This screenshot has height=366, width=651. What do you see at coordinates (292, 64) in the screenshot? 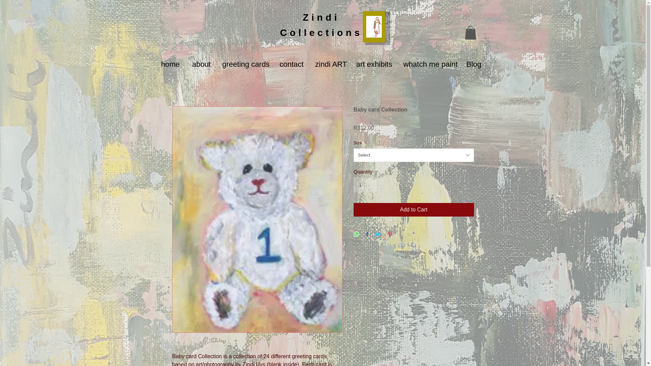
I see `contact` at bounding box center [292, 64].